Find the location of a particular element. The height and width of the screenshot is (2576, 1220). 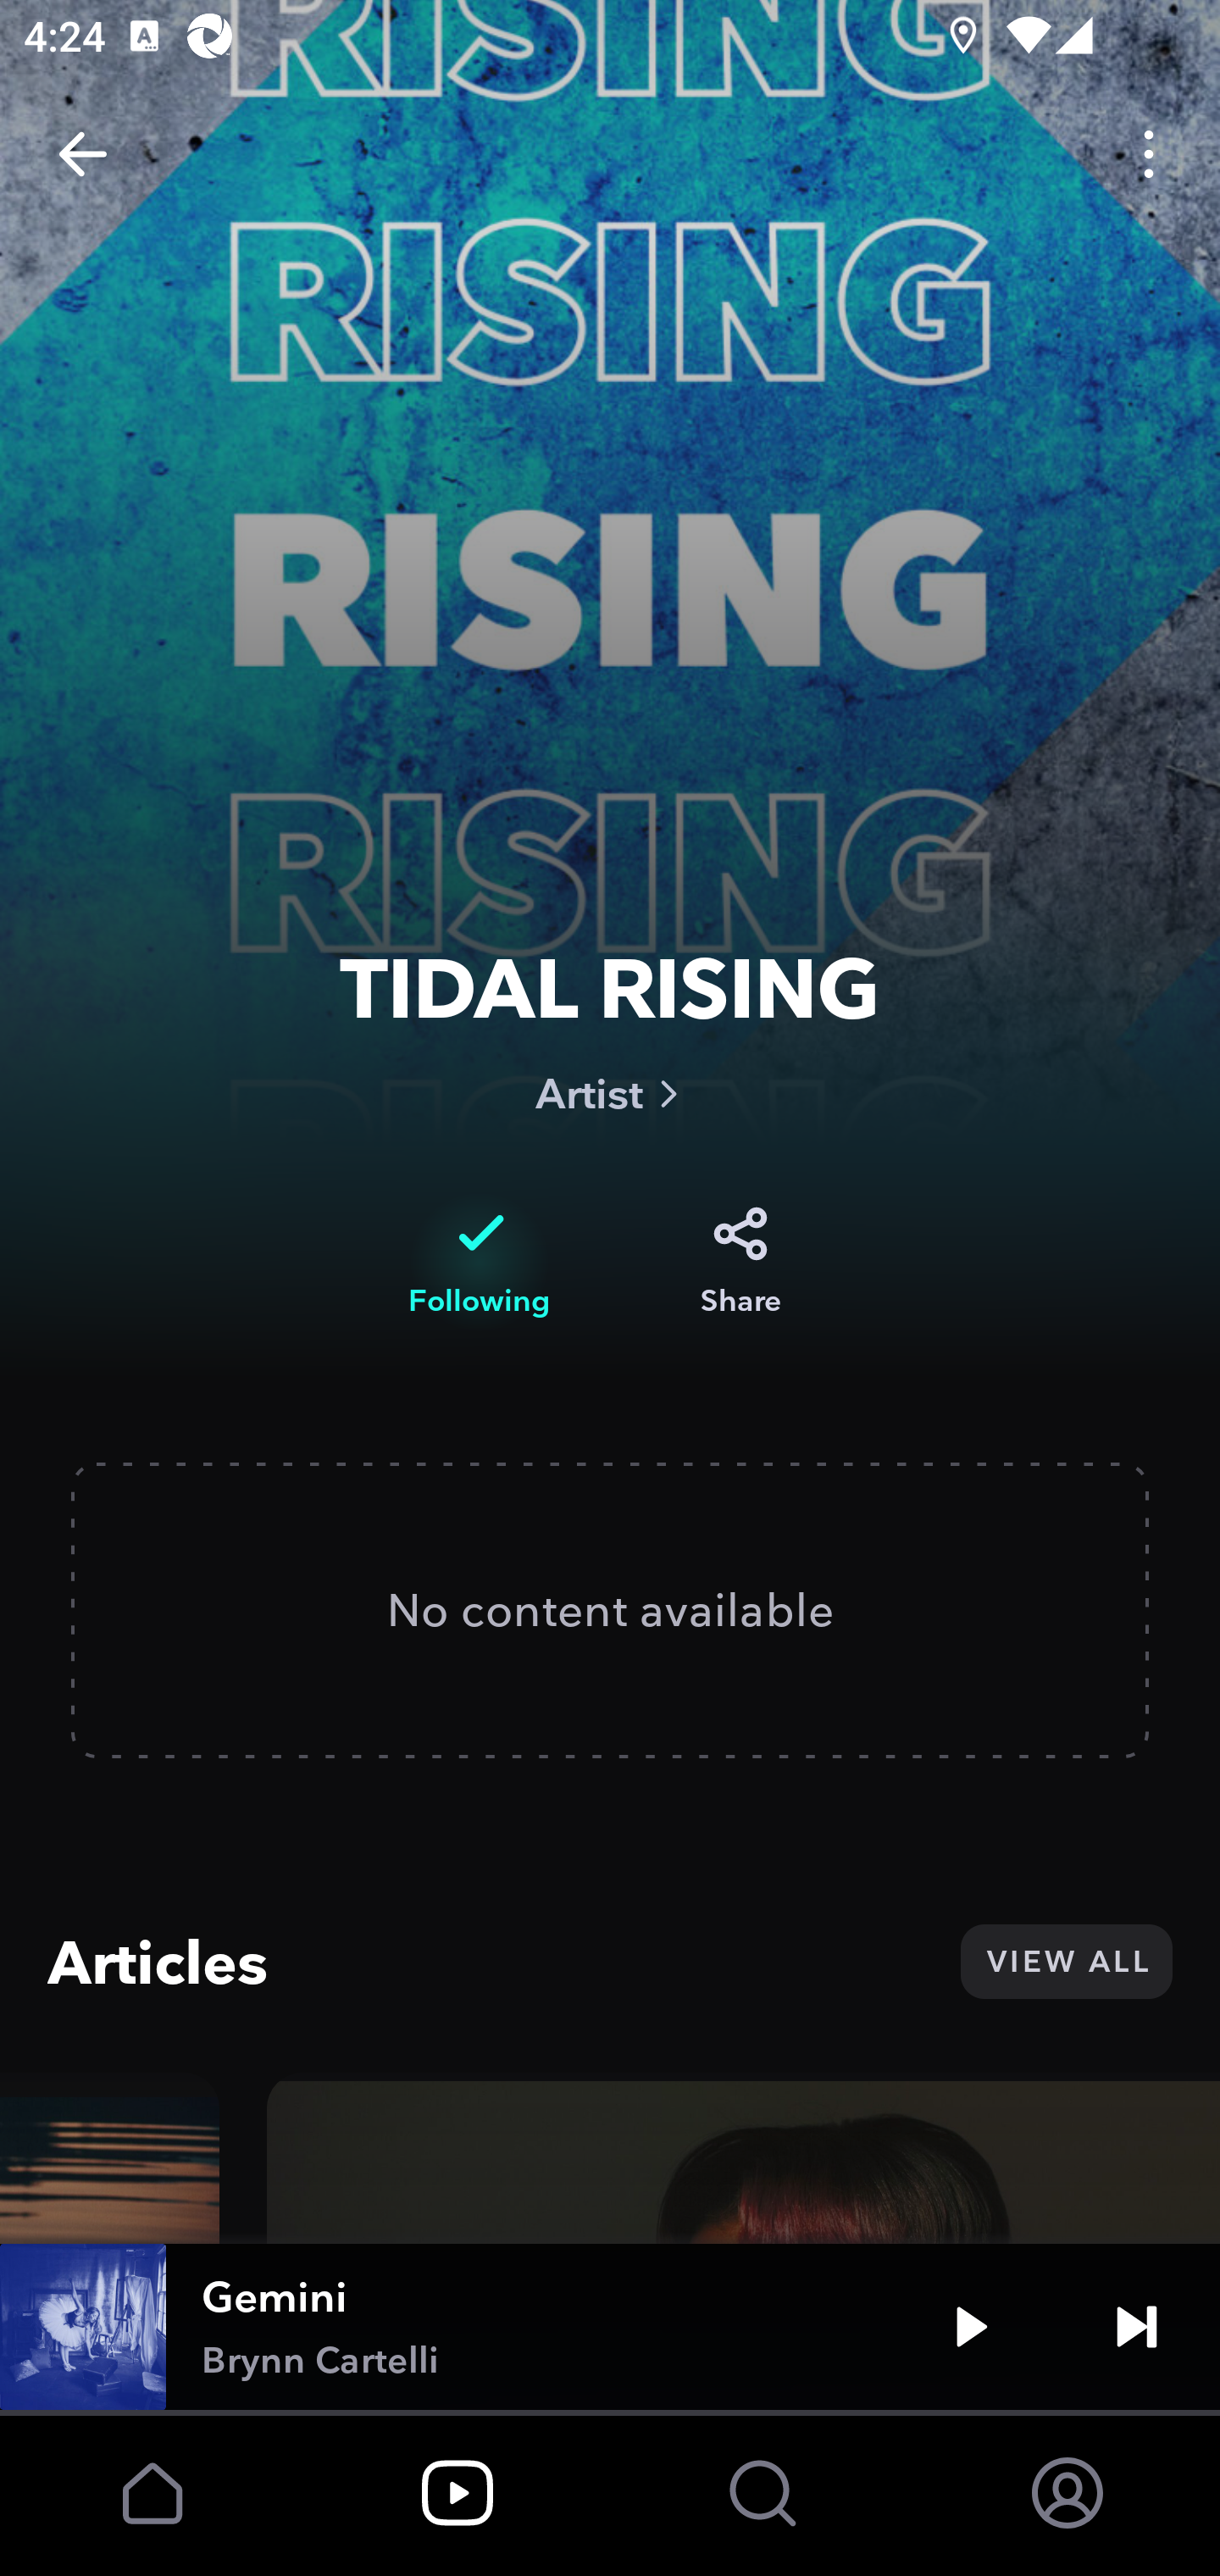

Play is located at coordinates (971, 2327).